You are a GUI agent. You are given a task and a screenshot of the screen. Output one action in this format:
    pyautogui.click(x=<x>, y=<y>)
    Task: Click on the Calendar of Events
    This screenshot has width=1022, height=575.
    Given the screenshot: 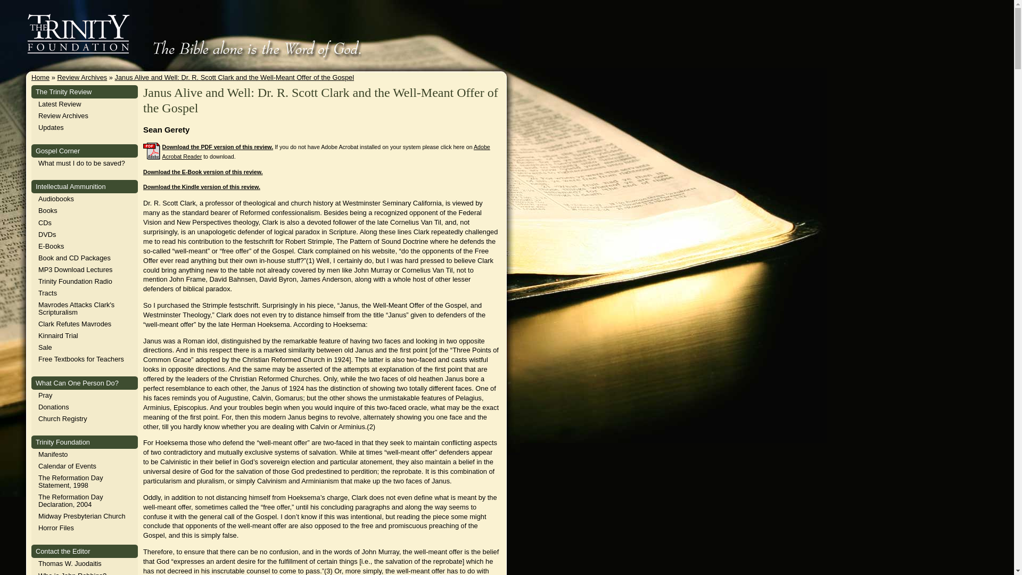 What is the action you would take?
    pyautogui.click(x=67, y=466)
    